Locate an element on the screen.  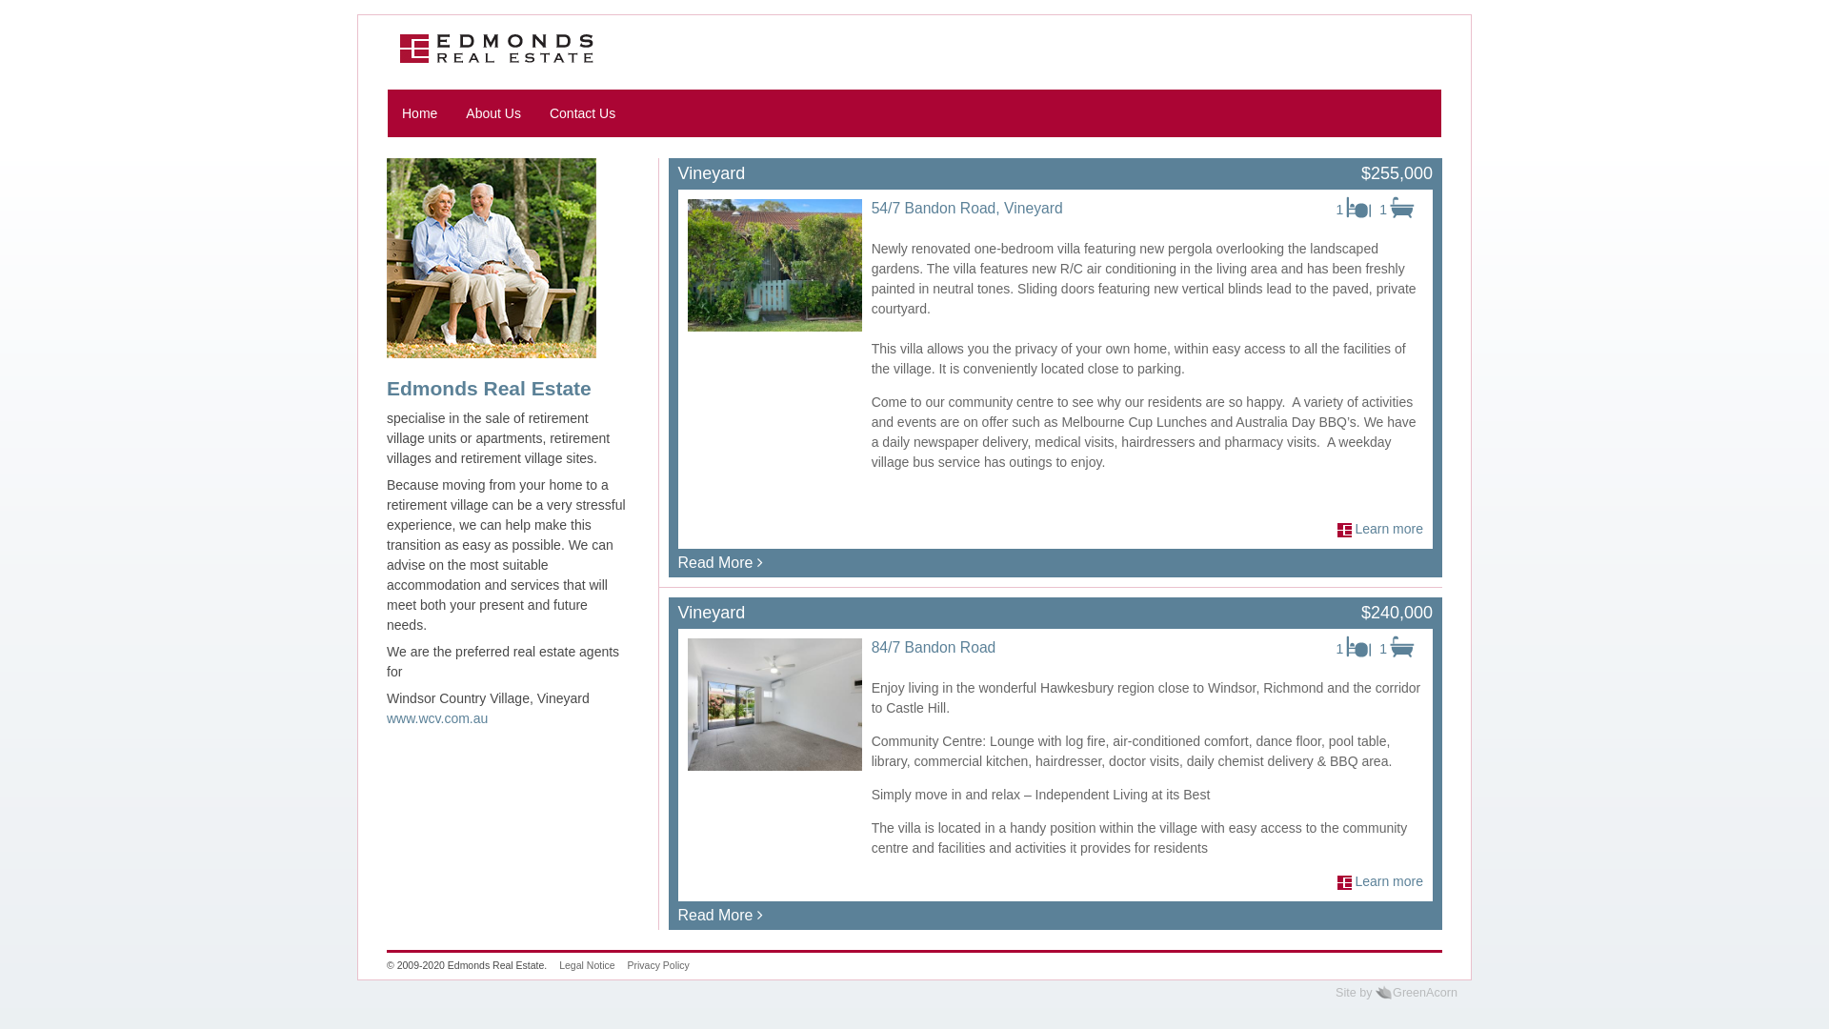
Read More is located at coordinates (720, 562).